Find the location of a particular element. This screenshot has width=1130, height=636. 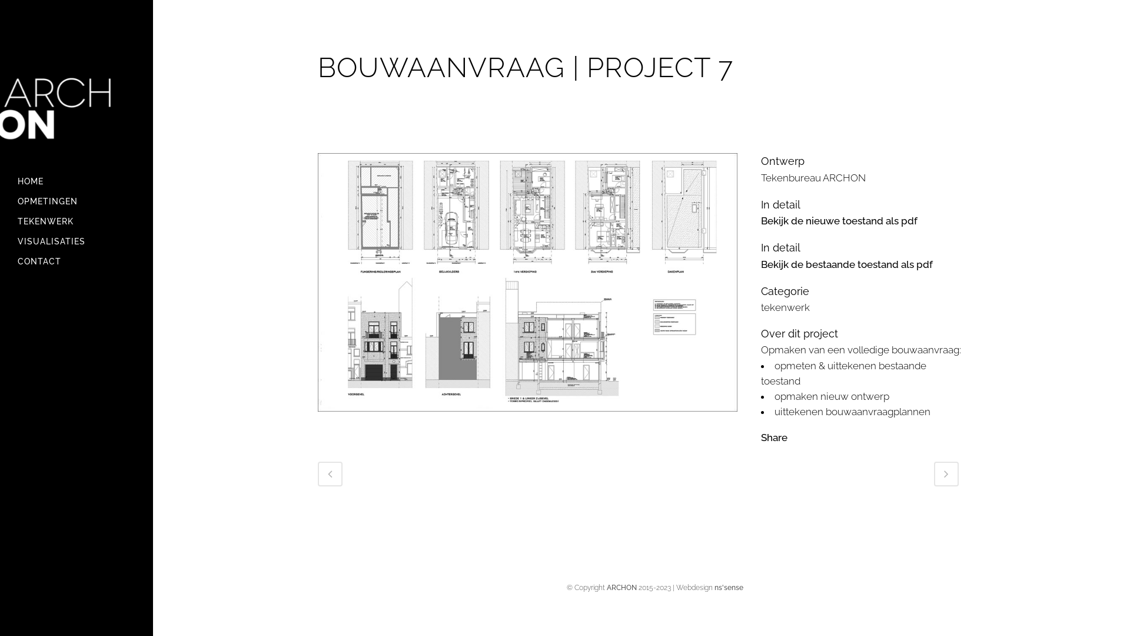

VISUALISATIES is located at coordinates (77, 241).